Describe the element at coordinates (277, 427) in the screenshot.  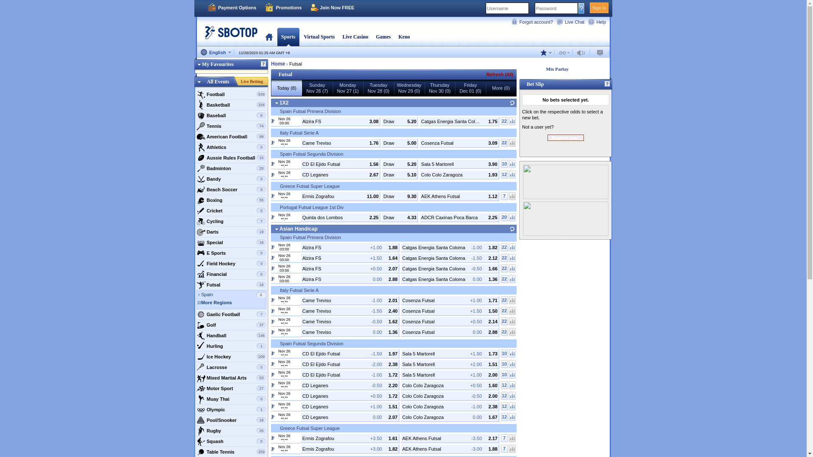
I see `Add to my favourites` at that location.